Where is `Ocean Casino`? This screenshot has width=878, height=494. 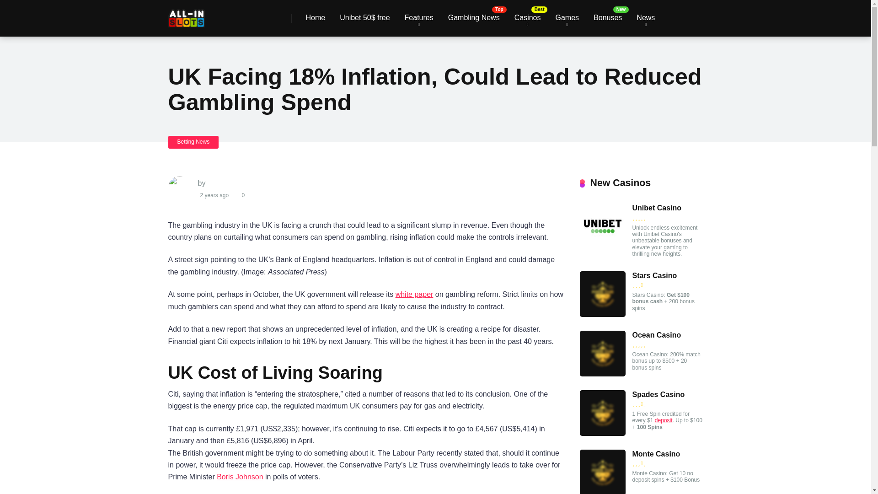 Ocean Casino is located at coordinates (602, 374).